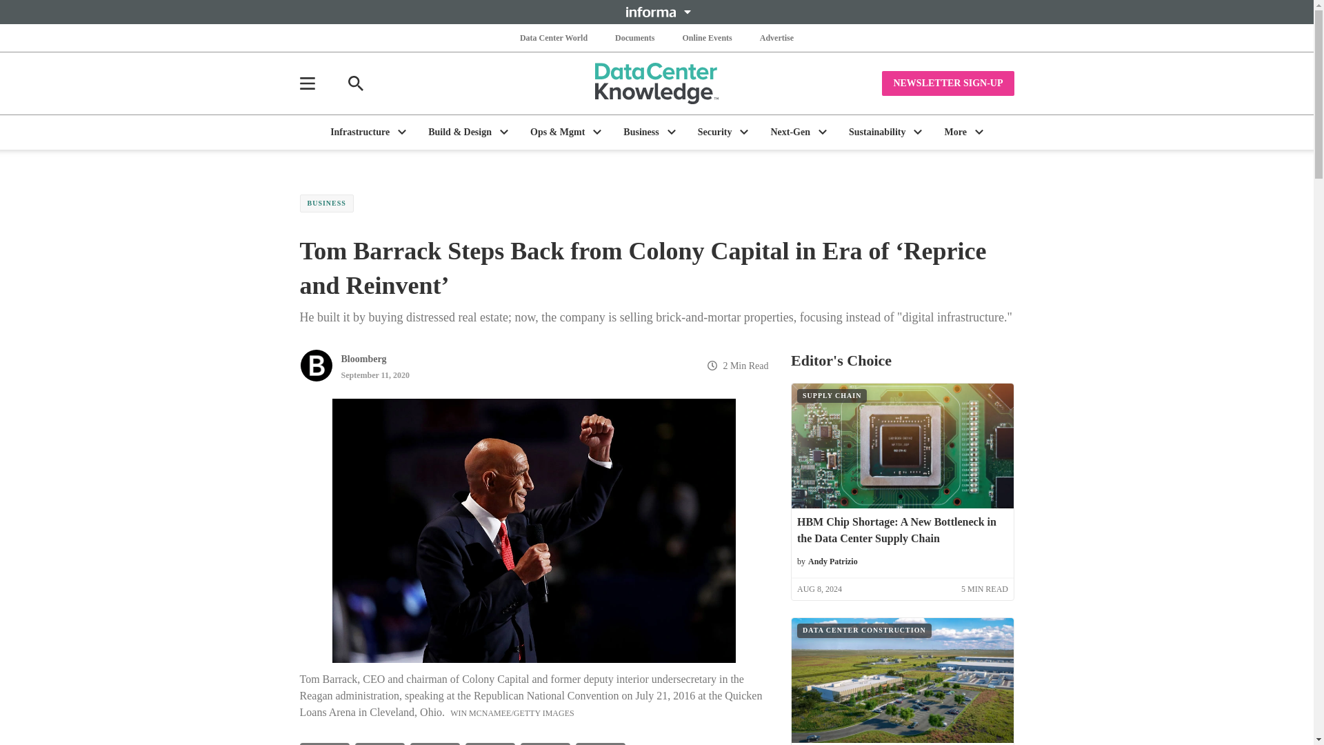  What do you see at coordinates (706, 37) in the screenshot?
I see `Online Events` at bounding box center [706, 37].